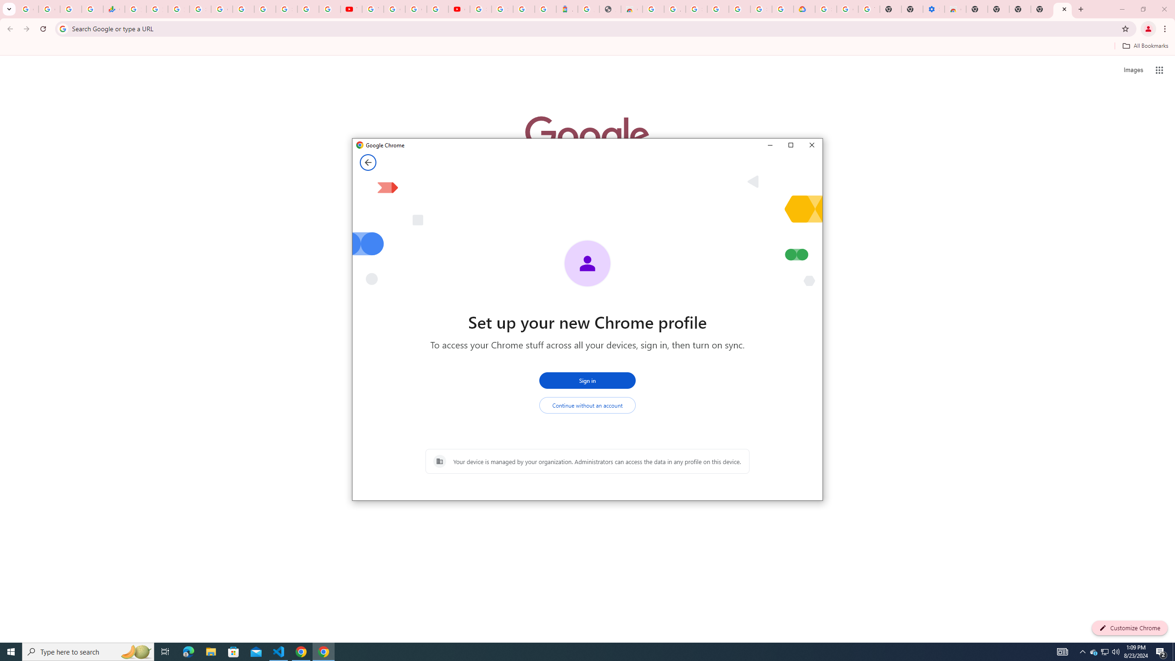  I want to click on New Tab, so click(977, 9).